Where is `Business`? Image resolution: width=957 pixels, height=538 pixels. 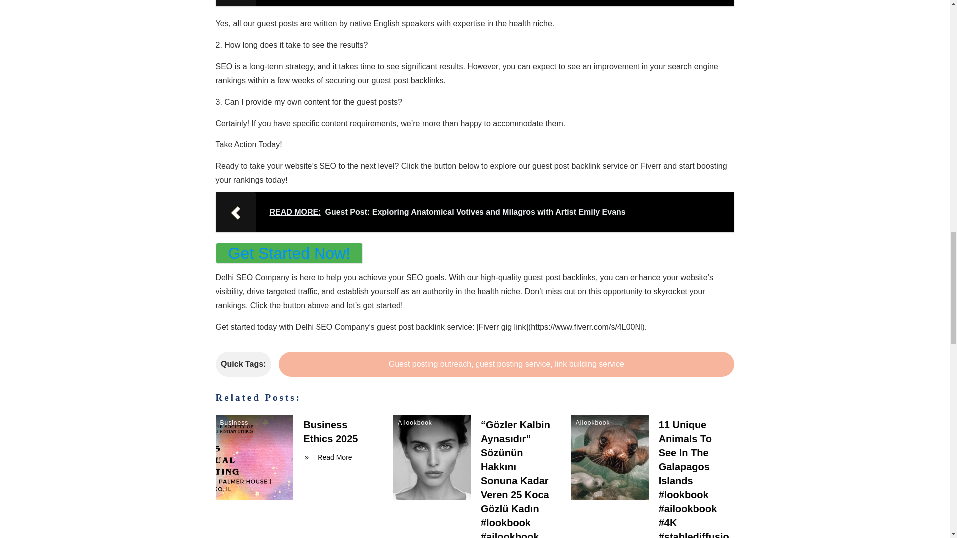 Business is located at coordinates (234, 423).